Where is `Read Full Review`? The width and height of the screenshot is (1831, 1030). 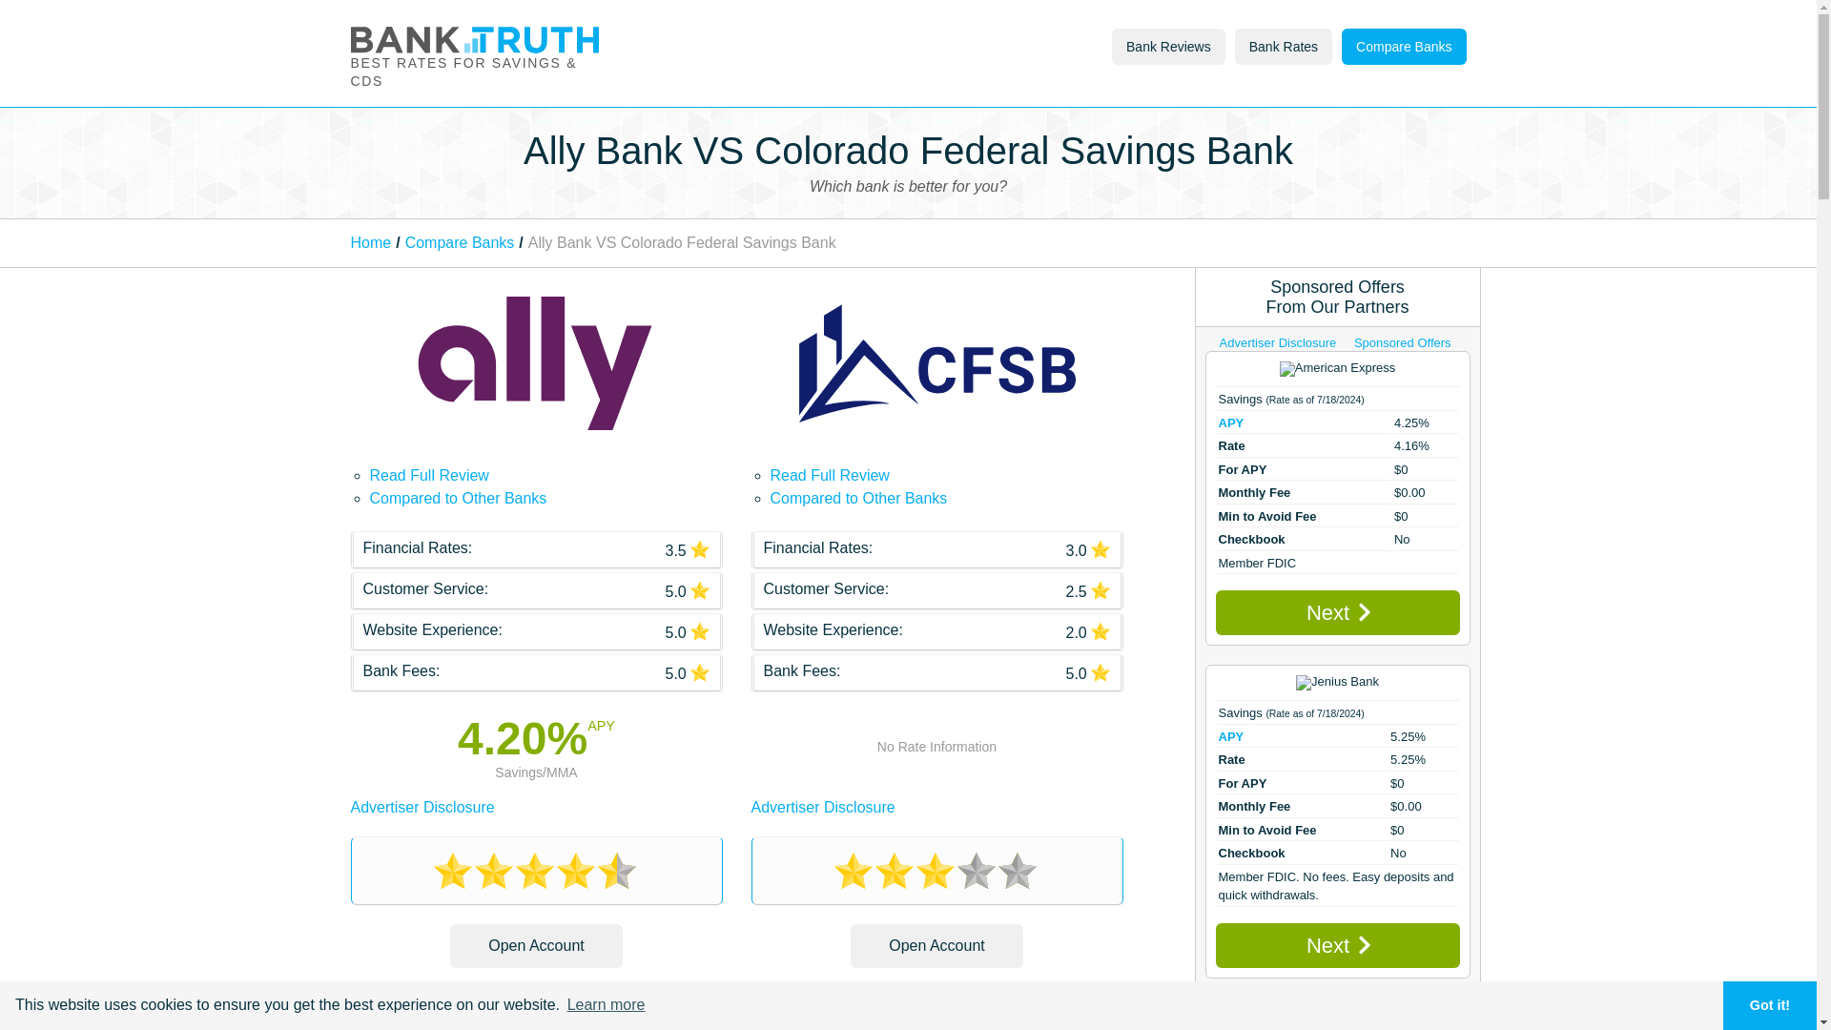
Read Full Review is located at coordinates (429, 475).